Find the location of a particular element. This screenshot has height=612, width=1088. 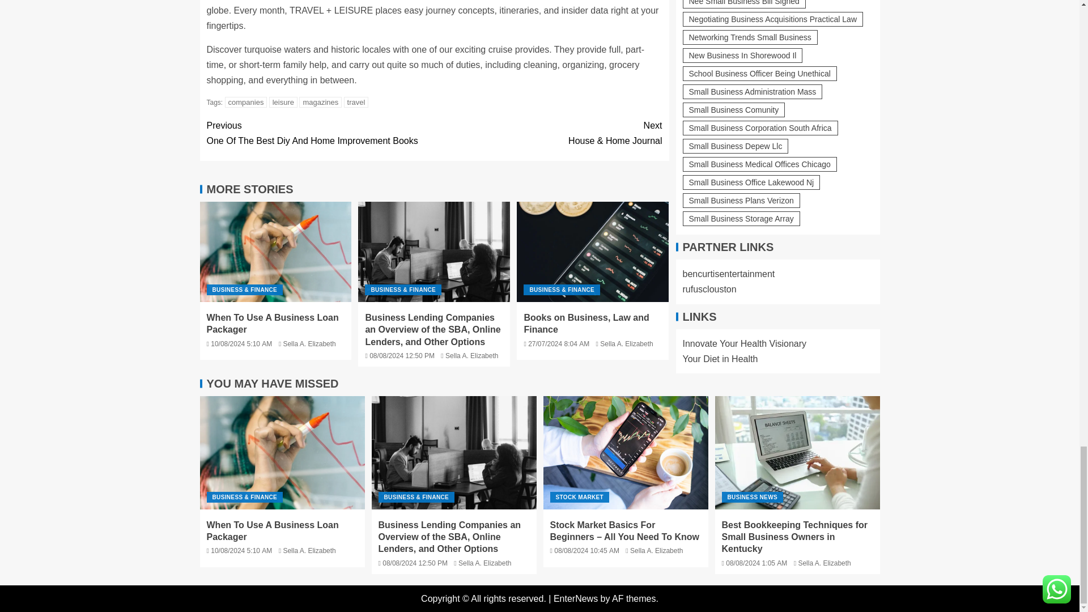

companies is located at coordinates (246, 102).